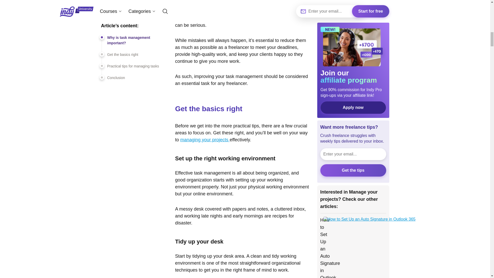 Image resolution: width=494 pixels, height=278 pixels. What do you see at coordinates (331, 157) in the screenshot?
I see `Creativity` at bounding box center [331, 157].